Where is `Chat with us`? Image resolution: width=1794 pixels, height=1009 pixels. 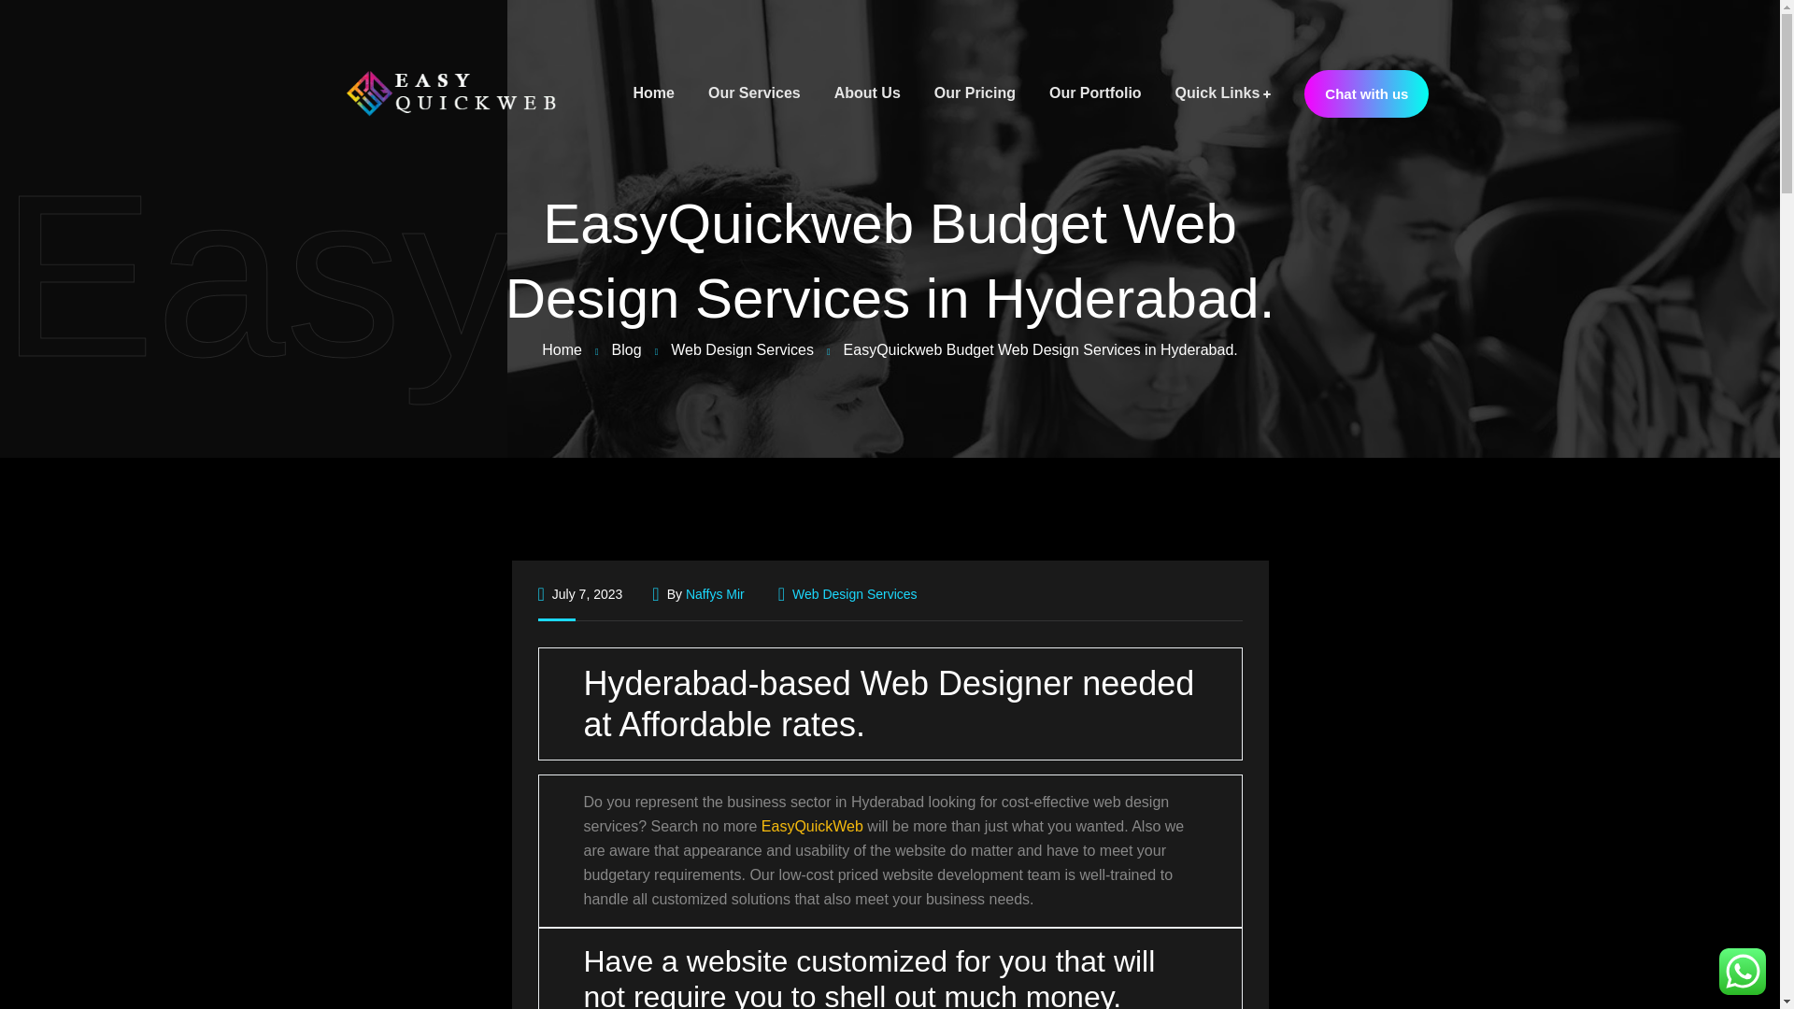
Chat with us is located at coordinates (1366, 93).